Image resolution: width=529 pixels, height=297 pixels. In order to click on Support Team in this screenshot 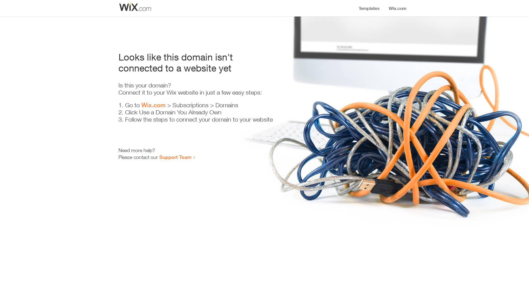, I will do `click(175, 157)`.